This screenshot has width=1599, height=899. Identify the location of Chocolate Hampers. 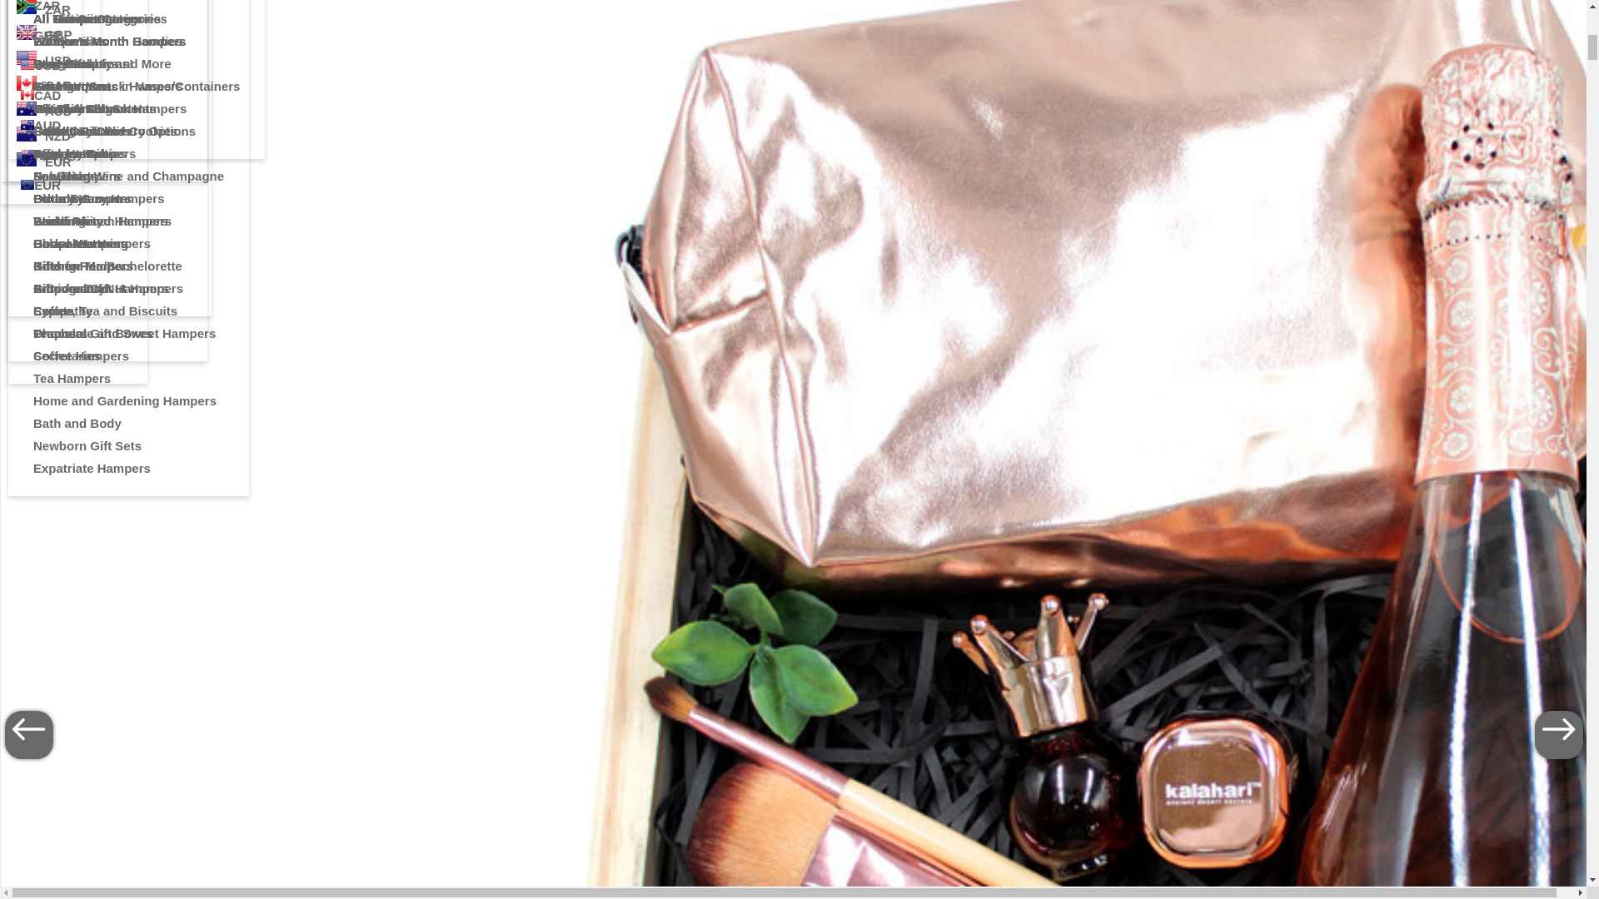
(110, 243).